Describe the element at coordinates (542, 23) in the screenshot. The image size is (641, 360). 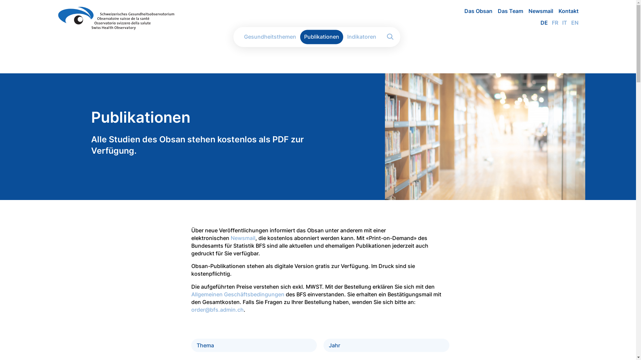
I see `DE` at that location.